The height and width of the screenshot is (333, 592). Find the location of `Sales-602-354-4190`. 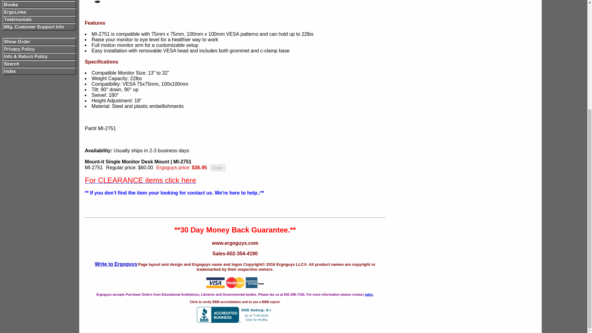

Sales-602-354-4190 is located at coordinates (235, 259).